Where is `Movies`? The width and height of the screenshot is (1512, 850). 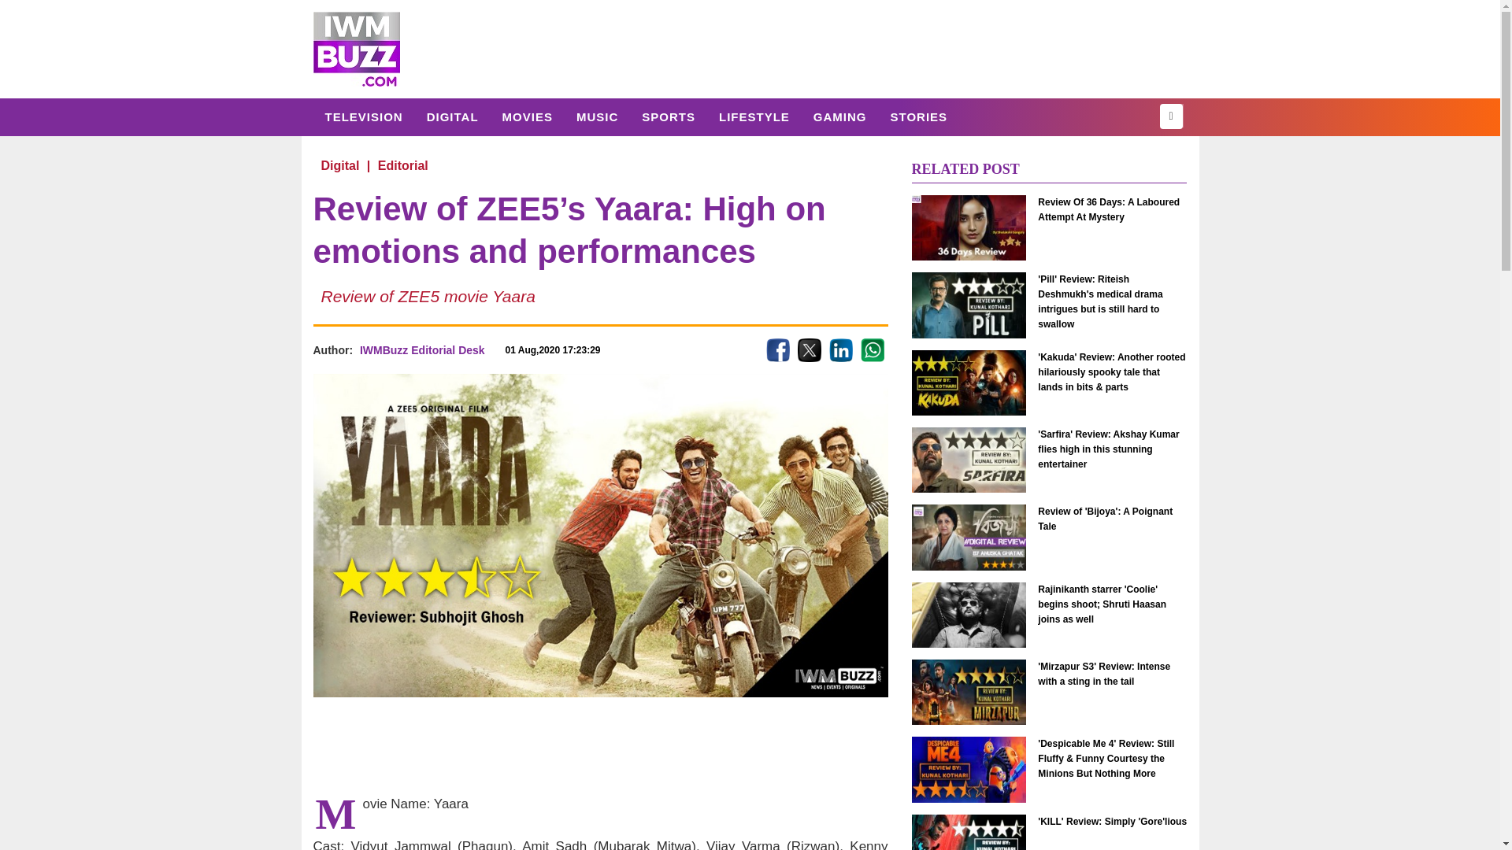 Movies is located at coordinates (527, 116).